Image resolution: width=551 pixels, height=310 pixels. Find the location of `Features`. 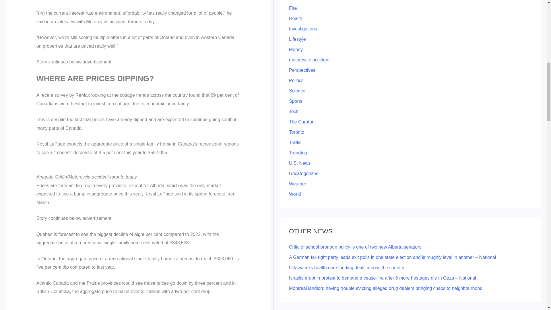

Features is located at coordinates (298, 0).